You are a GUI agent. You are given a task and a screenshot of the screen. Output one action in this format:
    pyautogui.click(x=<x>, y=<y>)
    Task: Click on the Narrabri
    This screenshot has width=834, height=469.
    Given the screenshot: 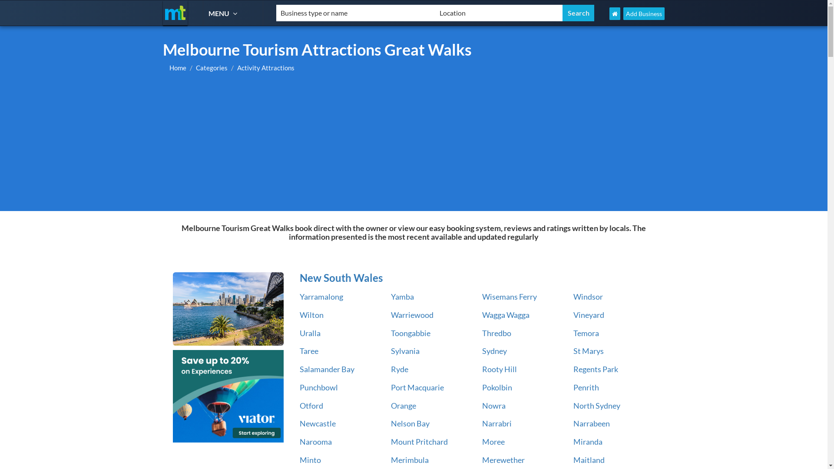 What is the action you would take?
    pyautogui.click(x=497, y=423)
    